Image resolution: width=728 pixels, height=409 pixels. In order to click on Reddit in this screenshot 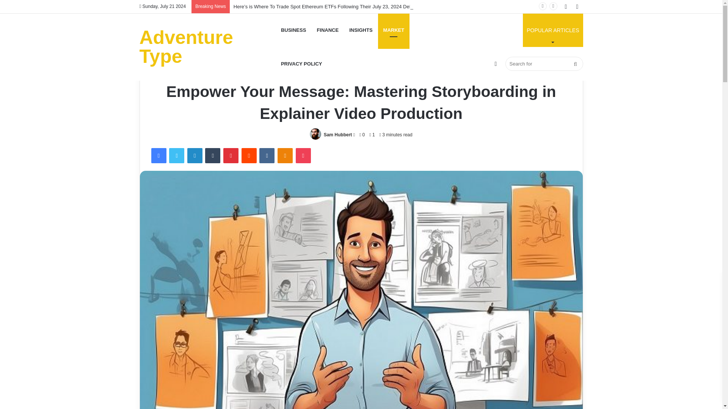, I will do `click(249, 155)`.